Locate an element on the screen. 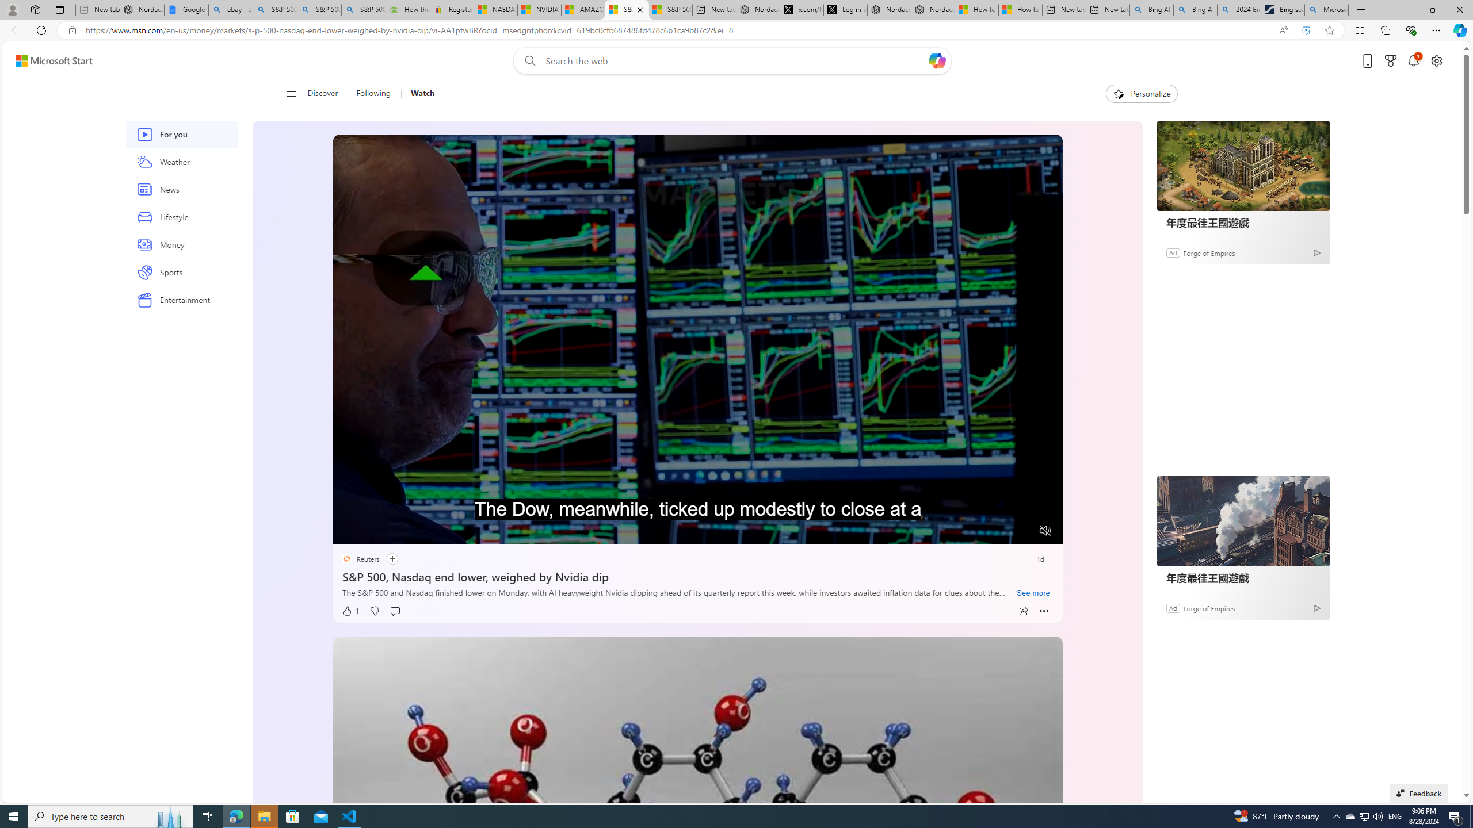  Open navigation menu is located at coordinates (291, 93).